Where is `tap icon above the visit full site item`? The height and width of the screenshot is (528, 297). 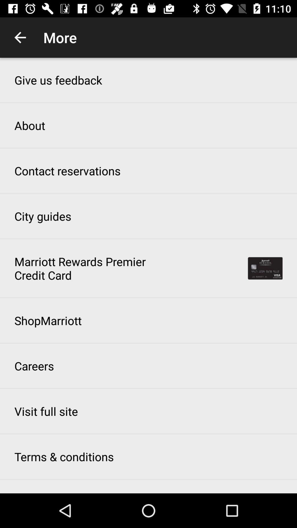
tap icon above the visit full site item is located at coordinates (34, 366).